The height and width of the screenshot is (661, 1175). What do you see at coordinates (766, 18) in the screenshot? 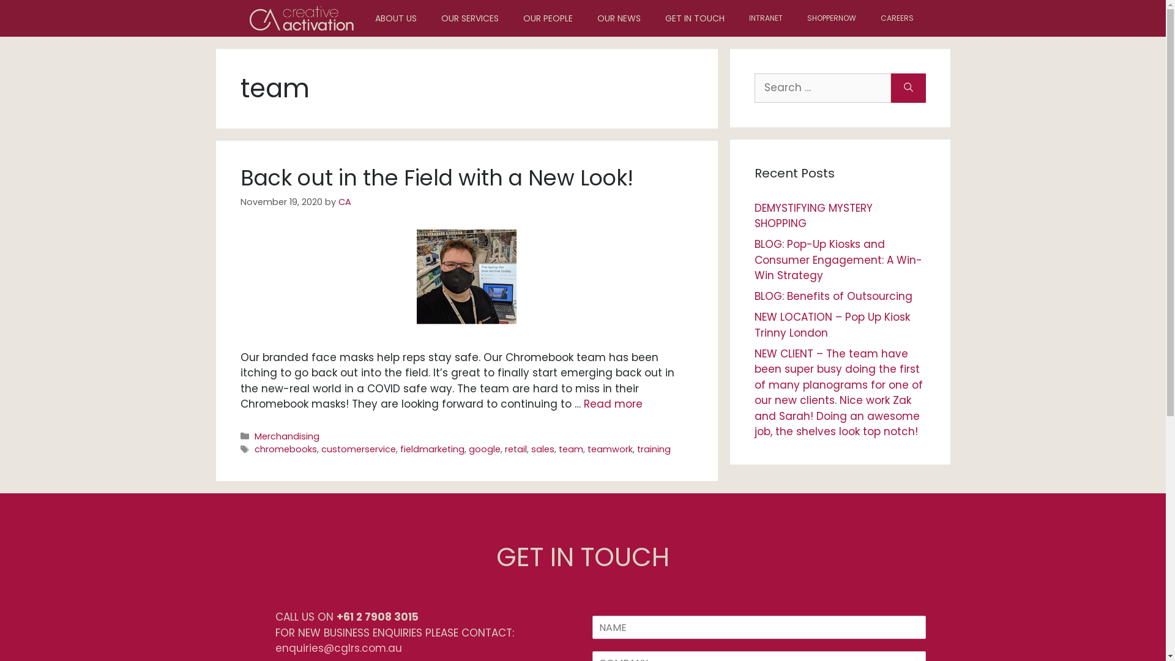
I see `INTRANET` at bounding box center [766, 18].